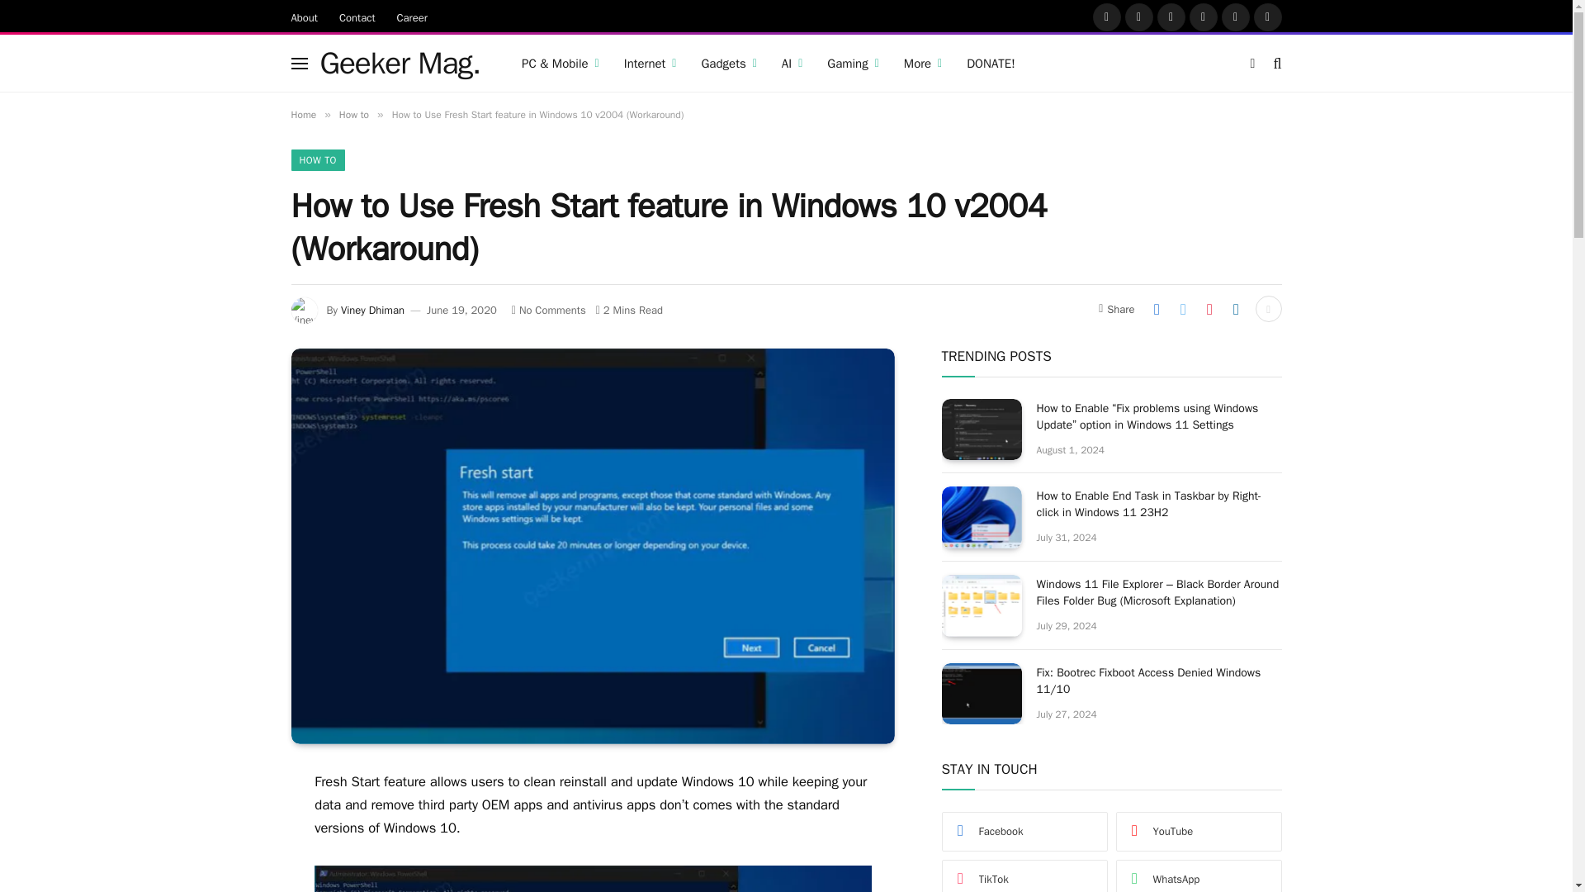 The width and height of the screenshot is (1585, 892). I want to click on Facebook, so click(1106, 17).